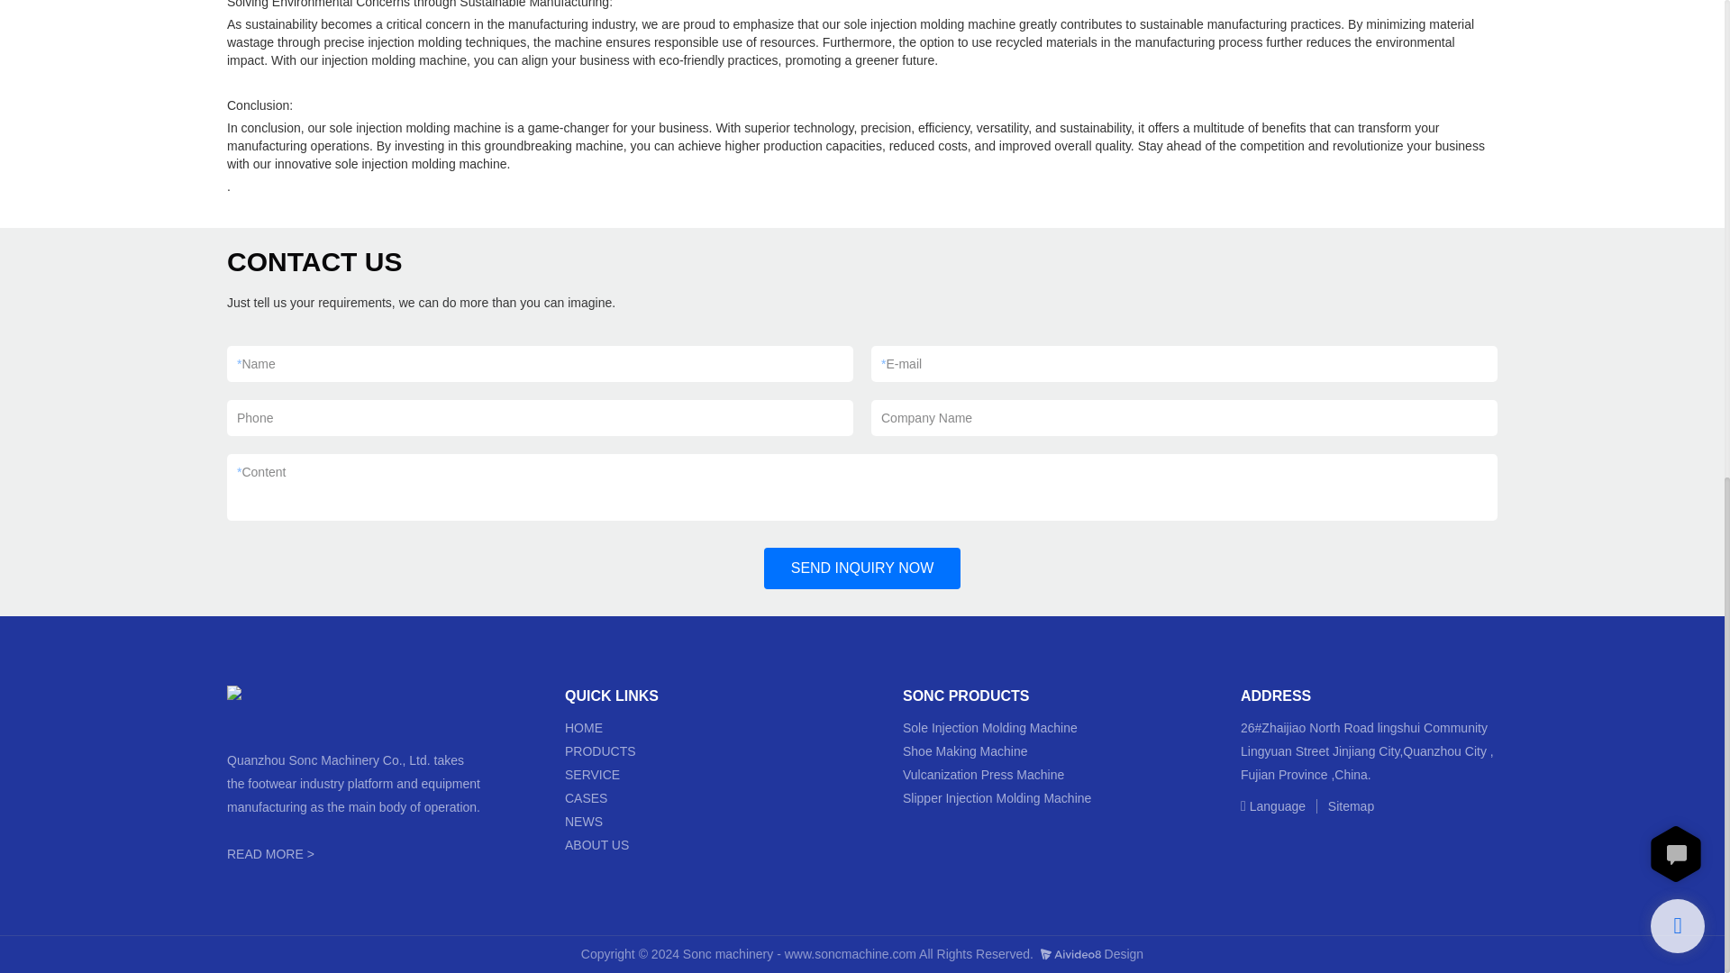 The height and width of the screenshot is (973, 1730). Describe the element at coordinates (594, 775) in the screenshot. I see `SERVICE ` at that location.